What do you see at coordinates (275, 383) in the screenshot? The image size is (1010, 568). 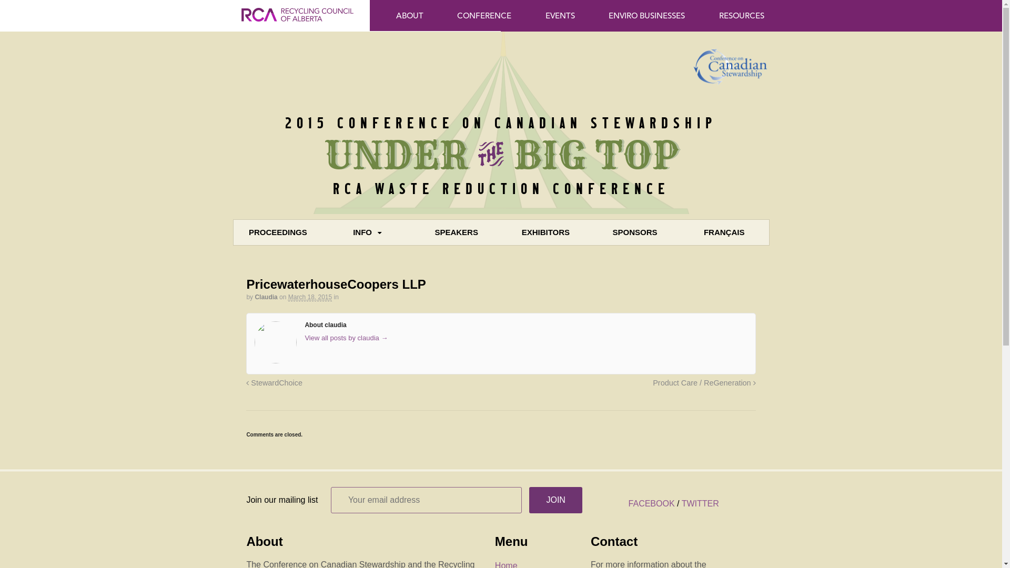 I see `StewardChoice` at bounding box center [275, 383].